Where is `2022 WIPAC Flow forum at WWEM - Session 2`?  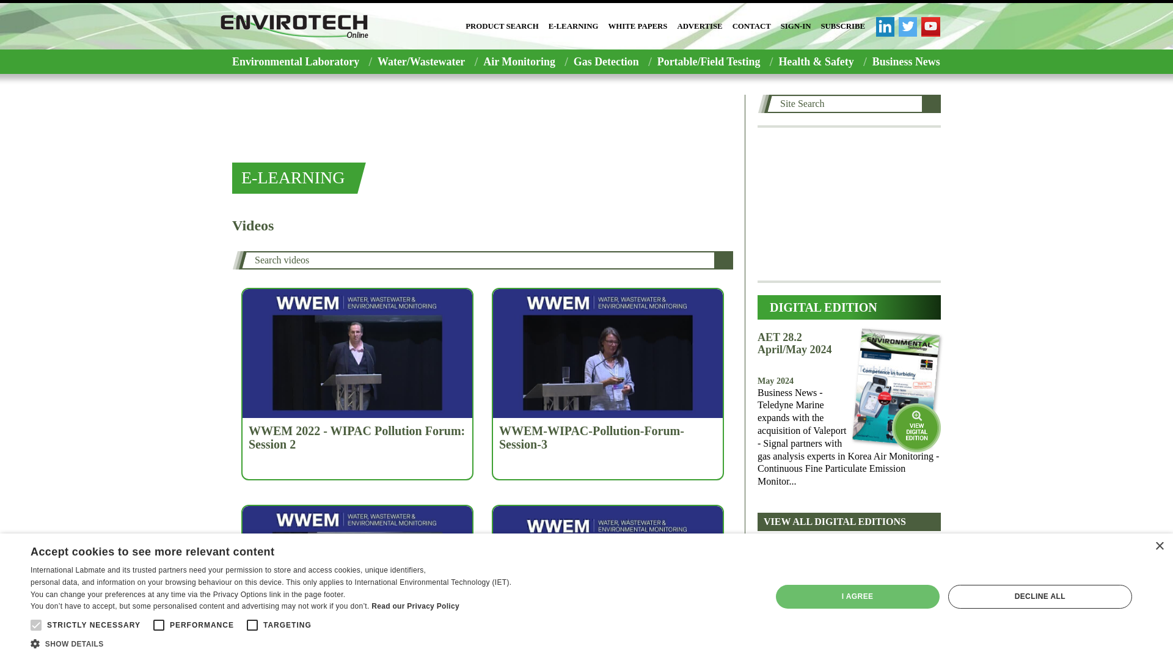 2022 WIPAC Flow forum at WWEM - Session 2 is located at coordinates (608, 650).